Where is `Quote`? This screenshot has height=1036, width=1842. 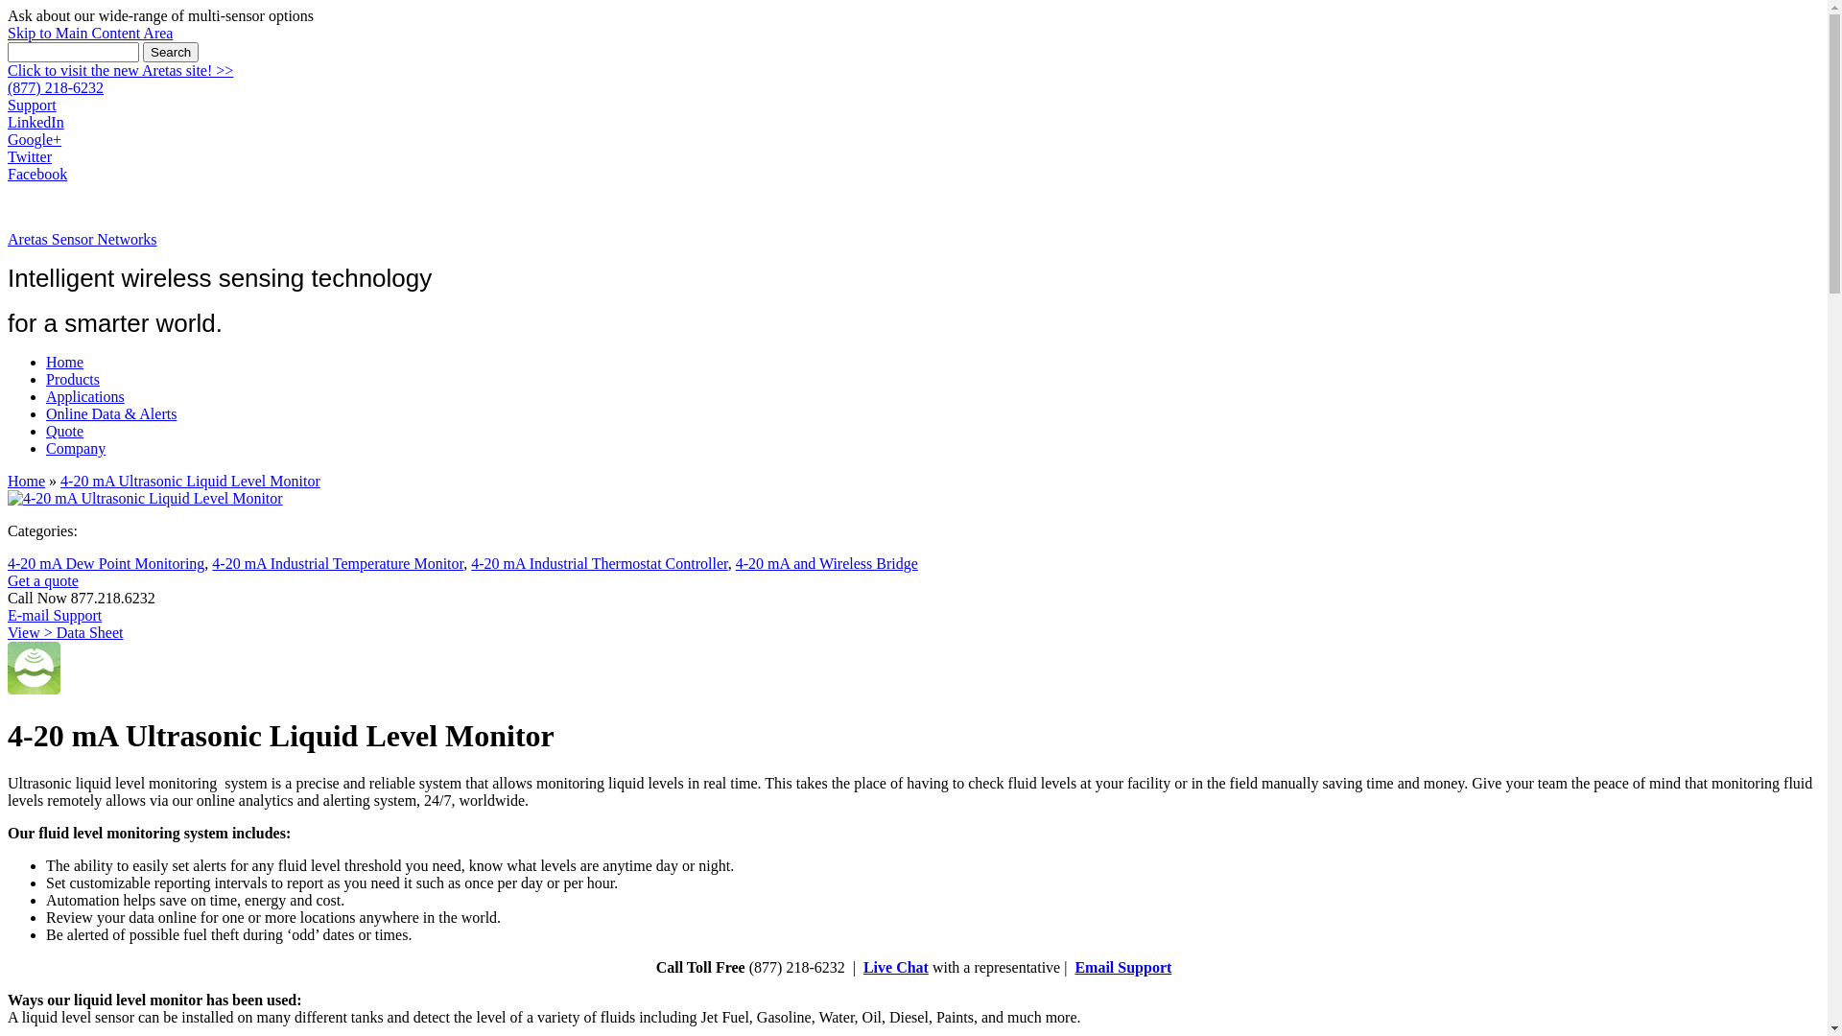
Quote is located at coordinates (65, 432).